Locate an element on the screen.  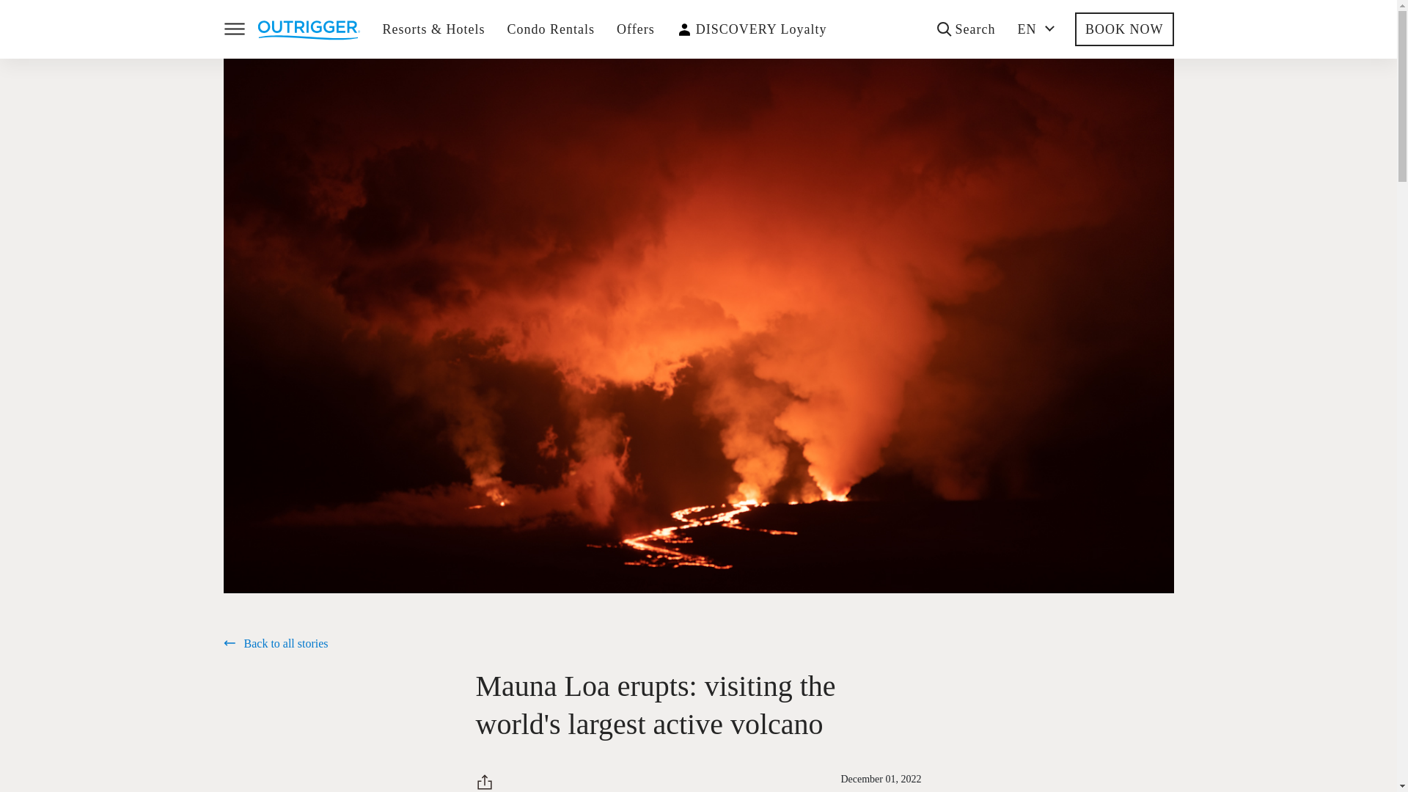
EN is located at coordinates (1035, 29).